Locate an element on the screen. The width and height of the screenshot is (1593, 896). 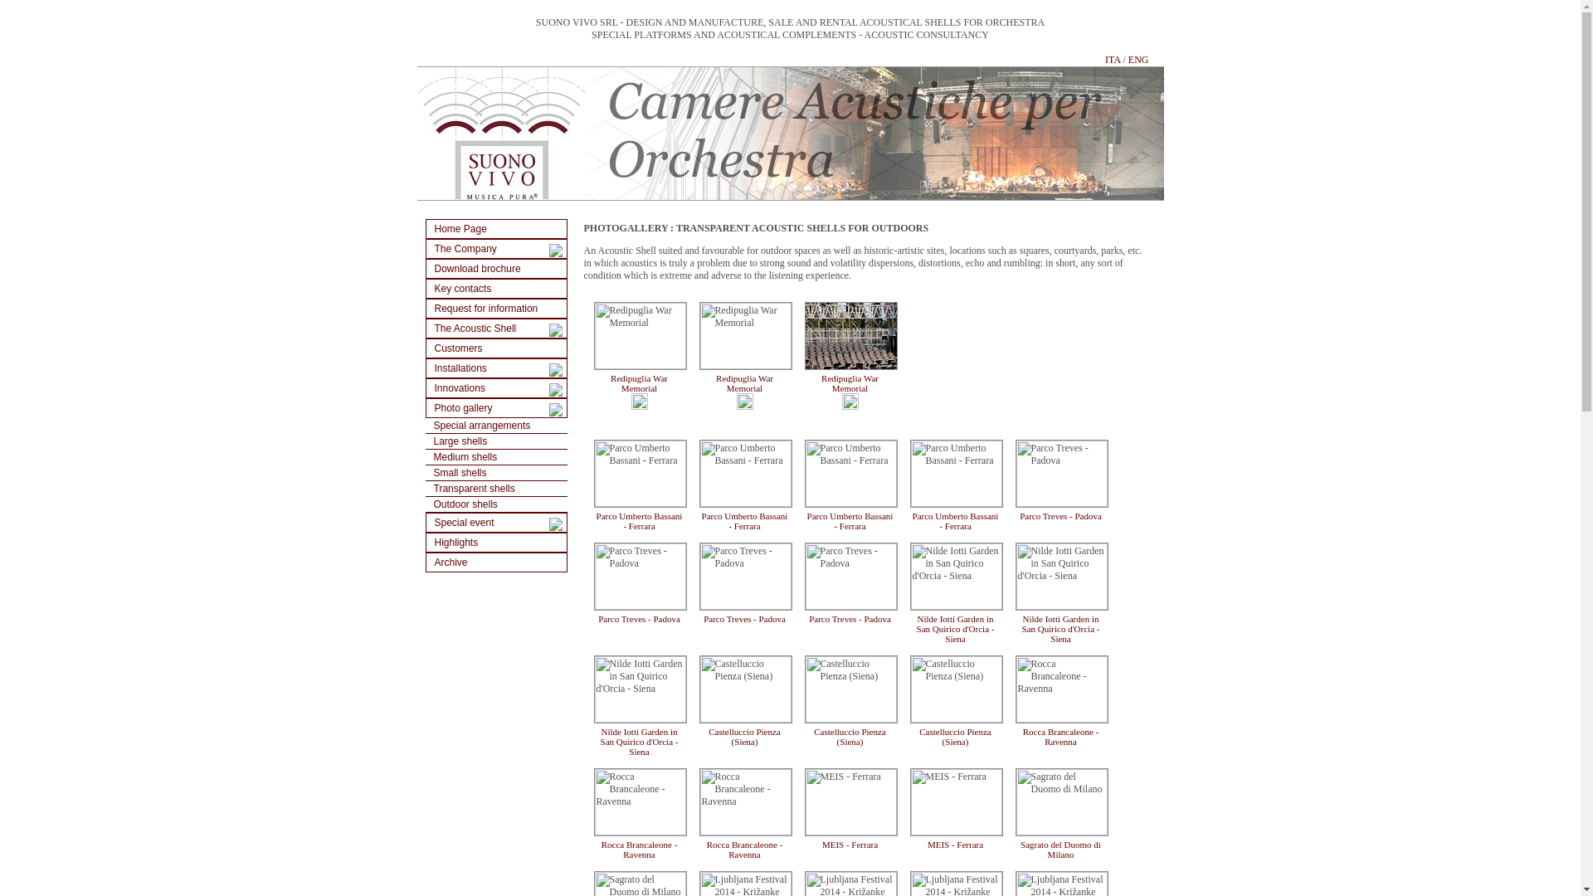
Download brochure is located at coordinates (496, 269).